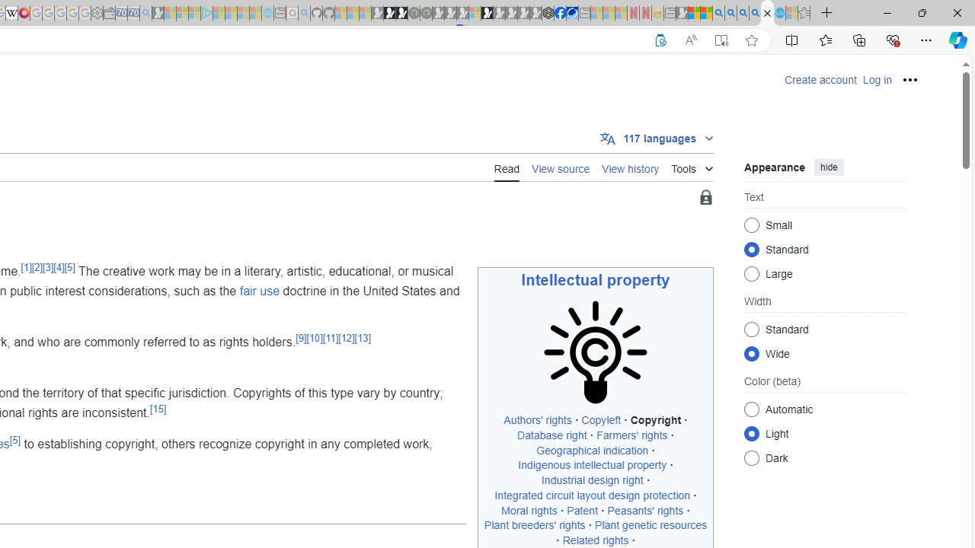  Describe the element at coordinates (596, 352) in the screenshot. I see `To get missing image descriptions, open the context menu.` at that location.